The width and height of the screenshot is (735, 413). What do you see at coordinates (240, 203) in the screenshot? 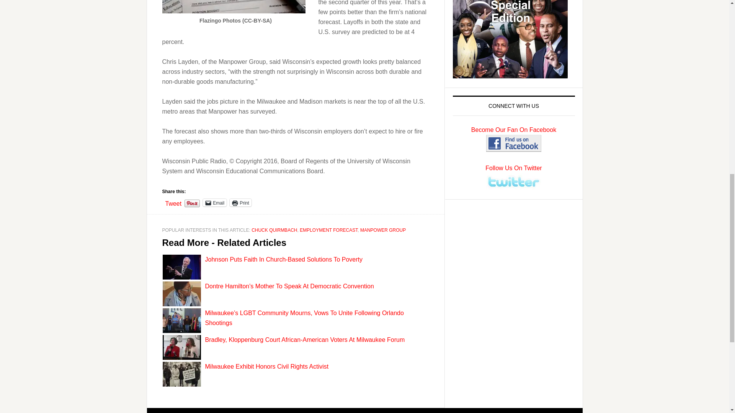
I see `Click to print` at bounding box center [240, 203].